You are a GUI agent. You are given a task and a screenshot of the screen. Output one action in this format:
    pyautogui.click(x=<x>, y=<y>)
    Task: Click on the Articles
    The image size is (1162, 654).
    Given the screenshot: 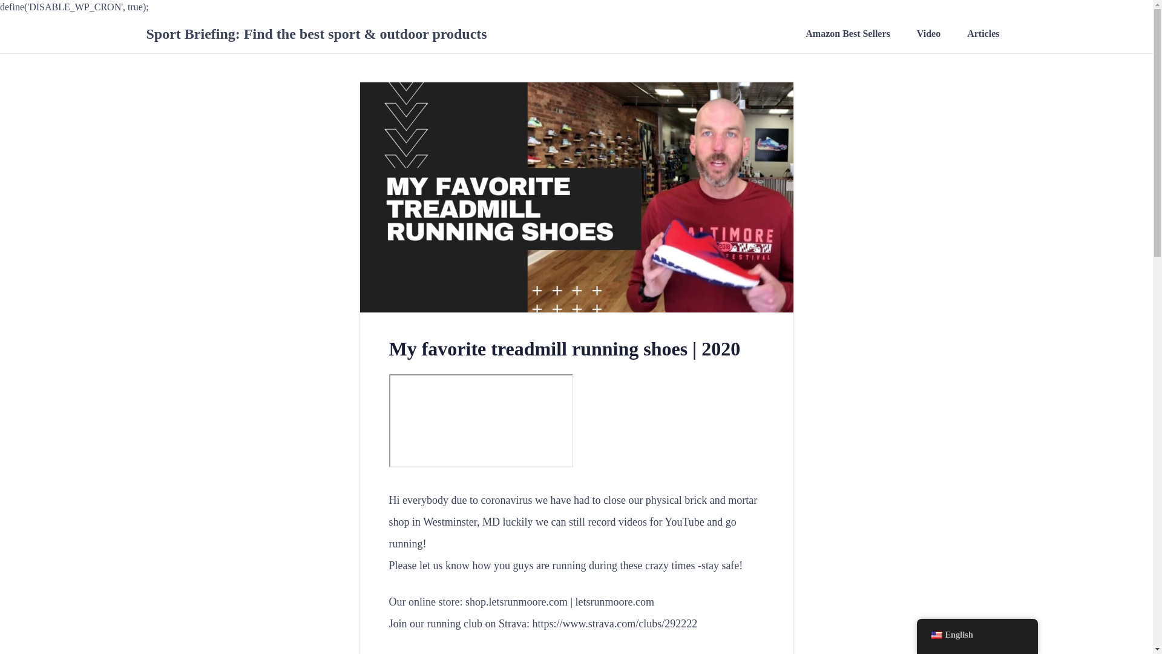 What is the action you would take?
    pyautogui.click(x=983, y=33)
    